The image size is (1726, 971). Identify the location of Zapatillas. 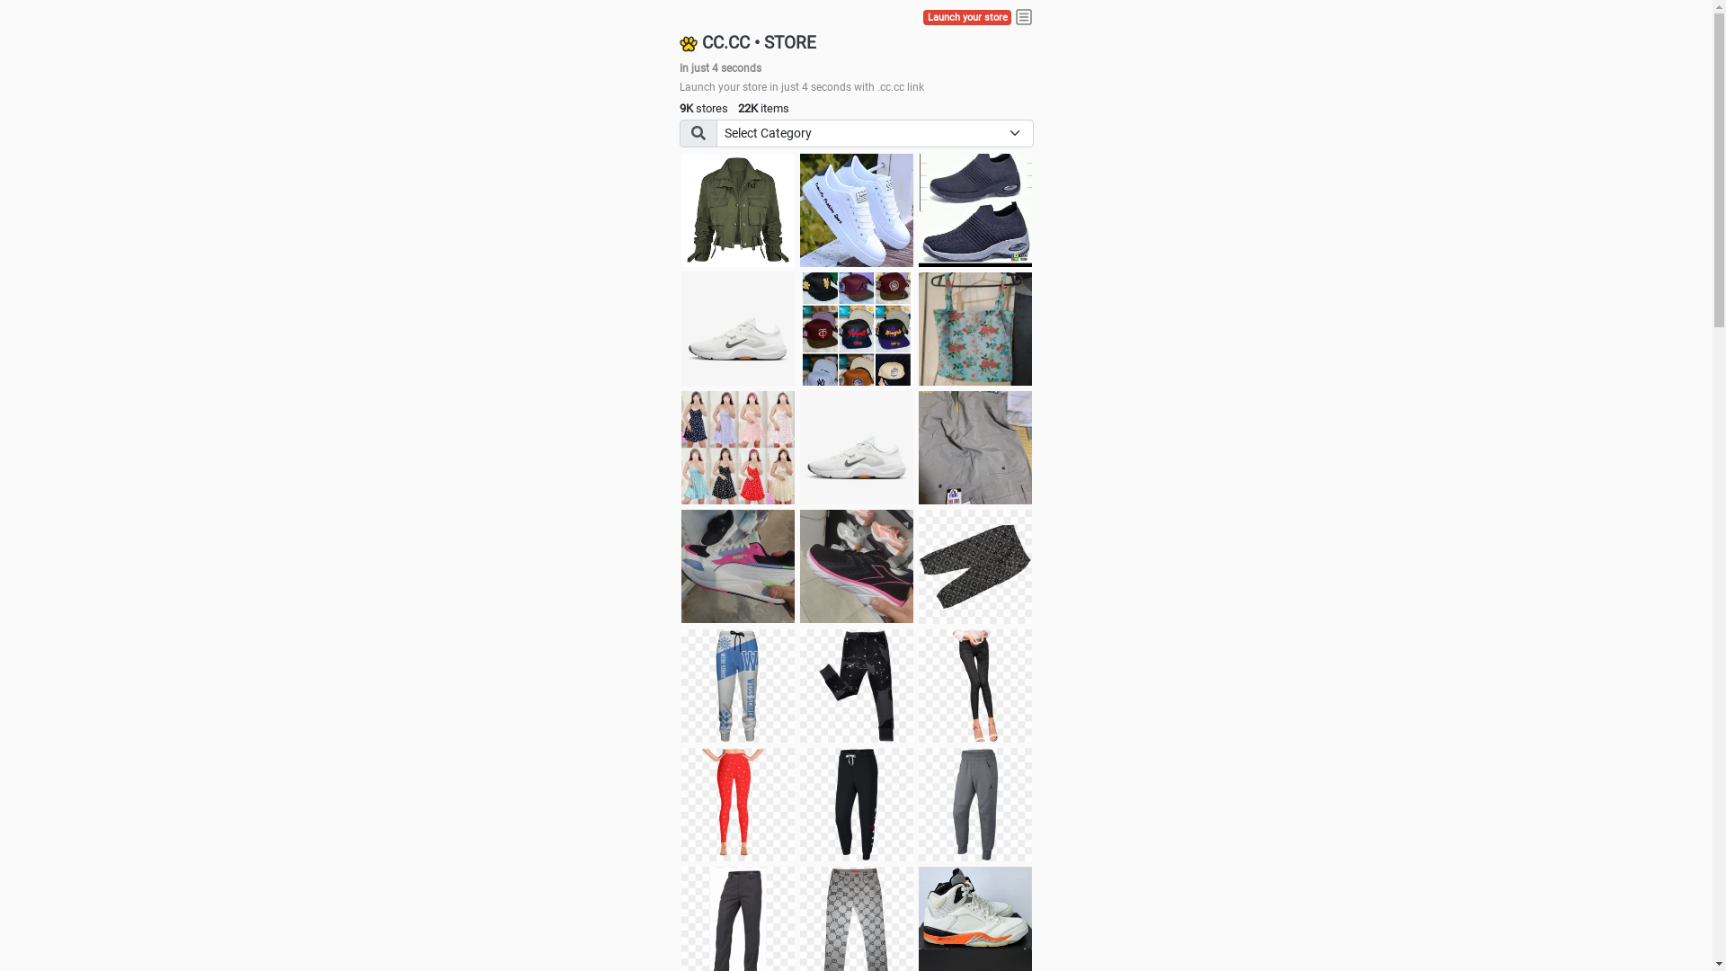
(857, 566).